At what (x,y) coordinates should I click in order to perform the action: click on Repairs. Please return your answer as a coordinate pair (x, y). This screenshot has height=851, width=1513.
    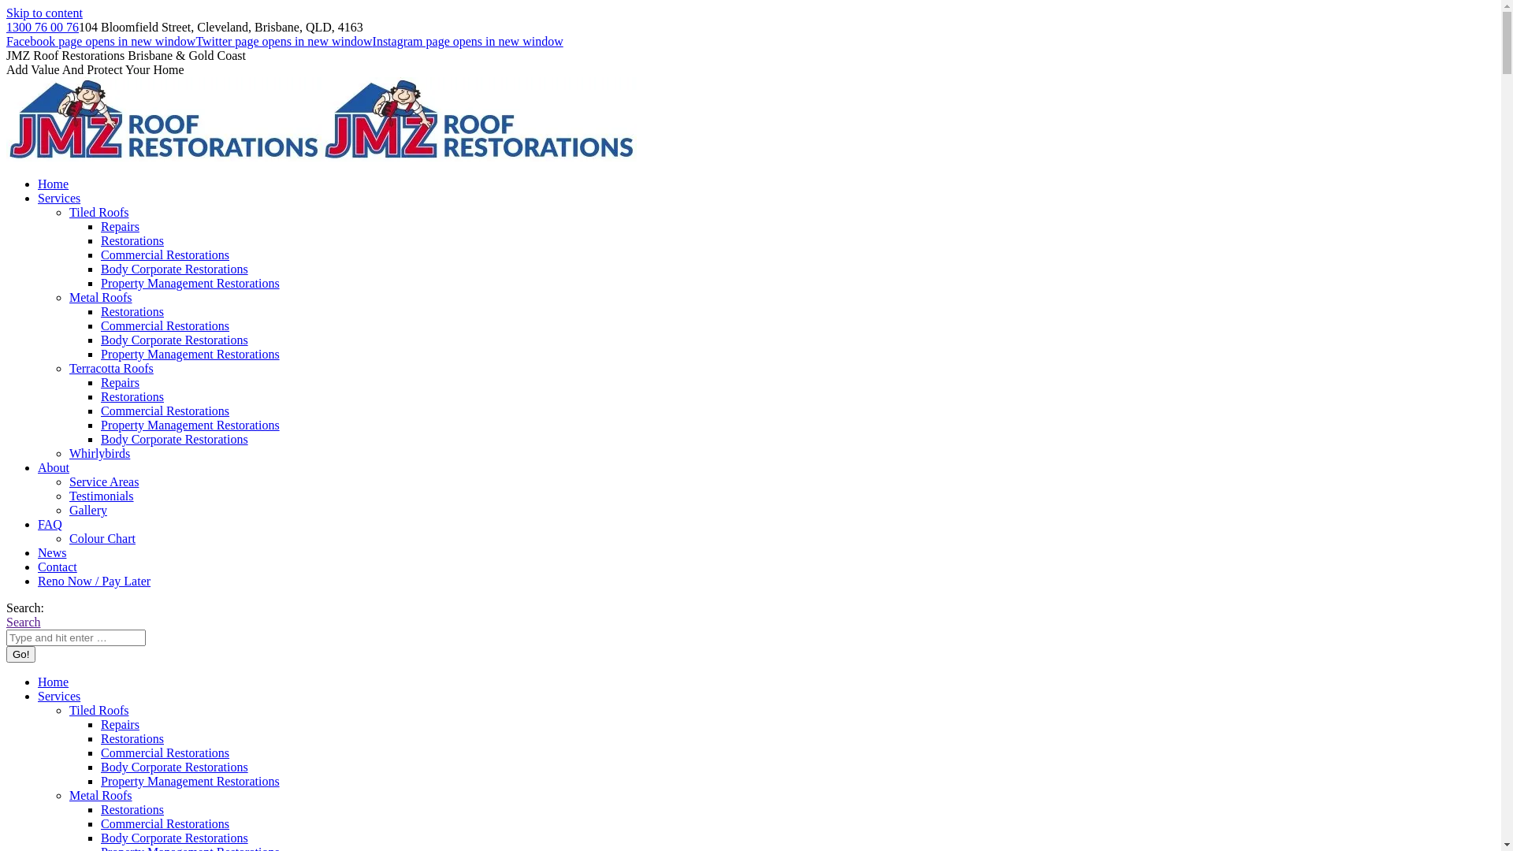
    Looking at the image, I should click on (120, 383).